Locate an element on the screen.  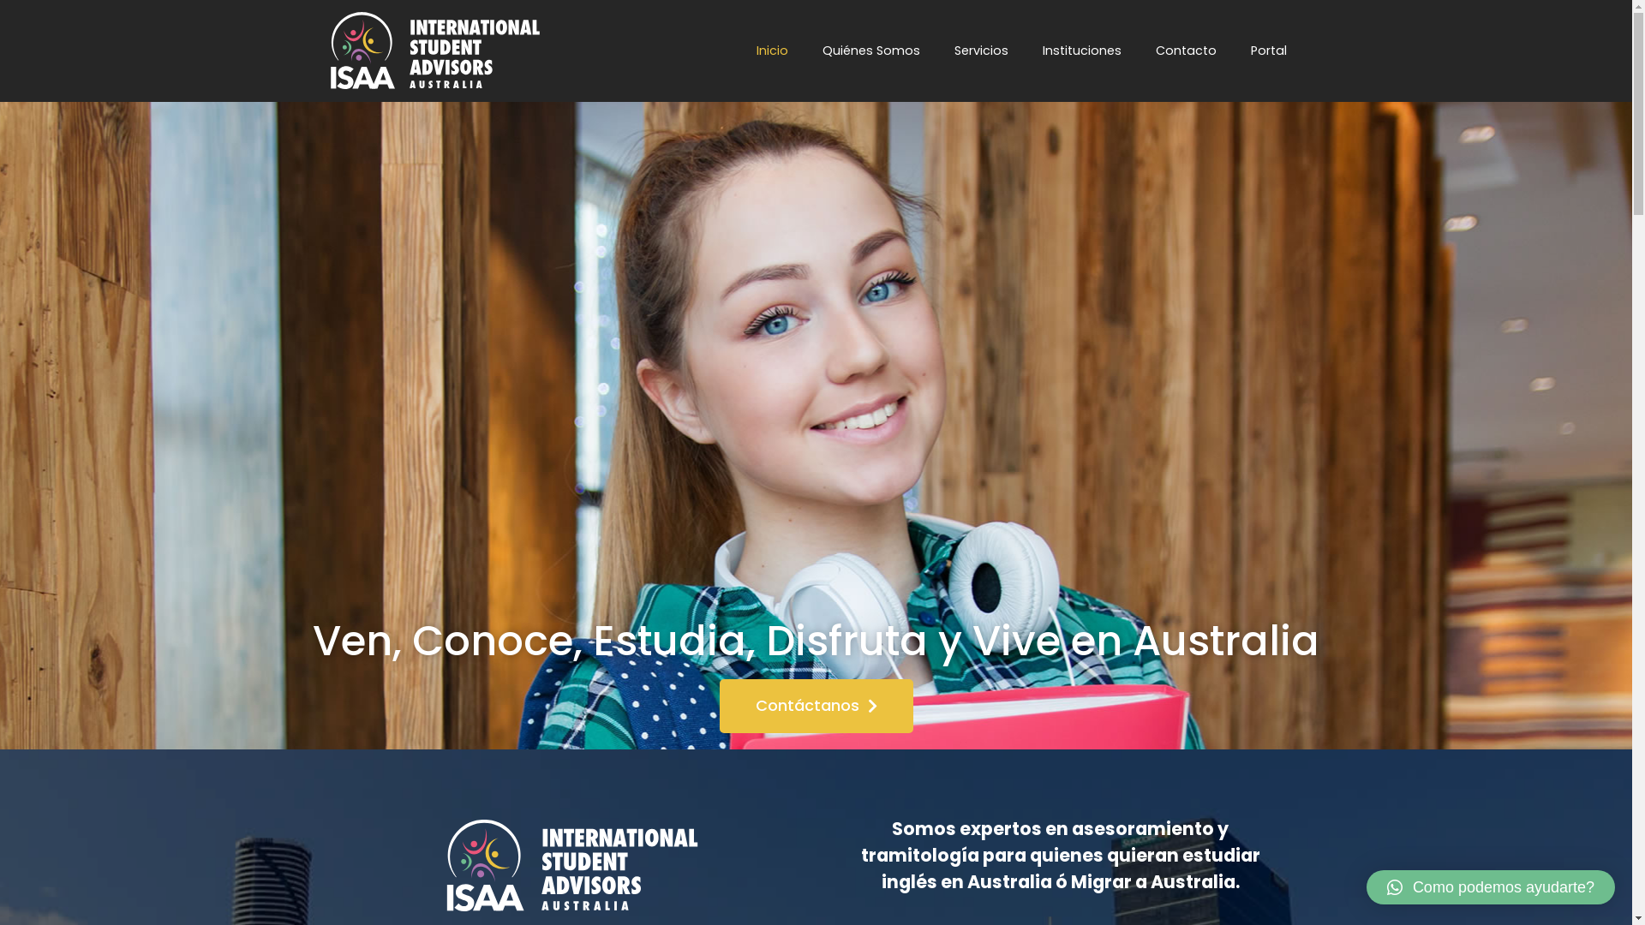
Inicio is located at coordinates (773, 51).